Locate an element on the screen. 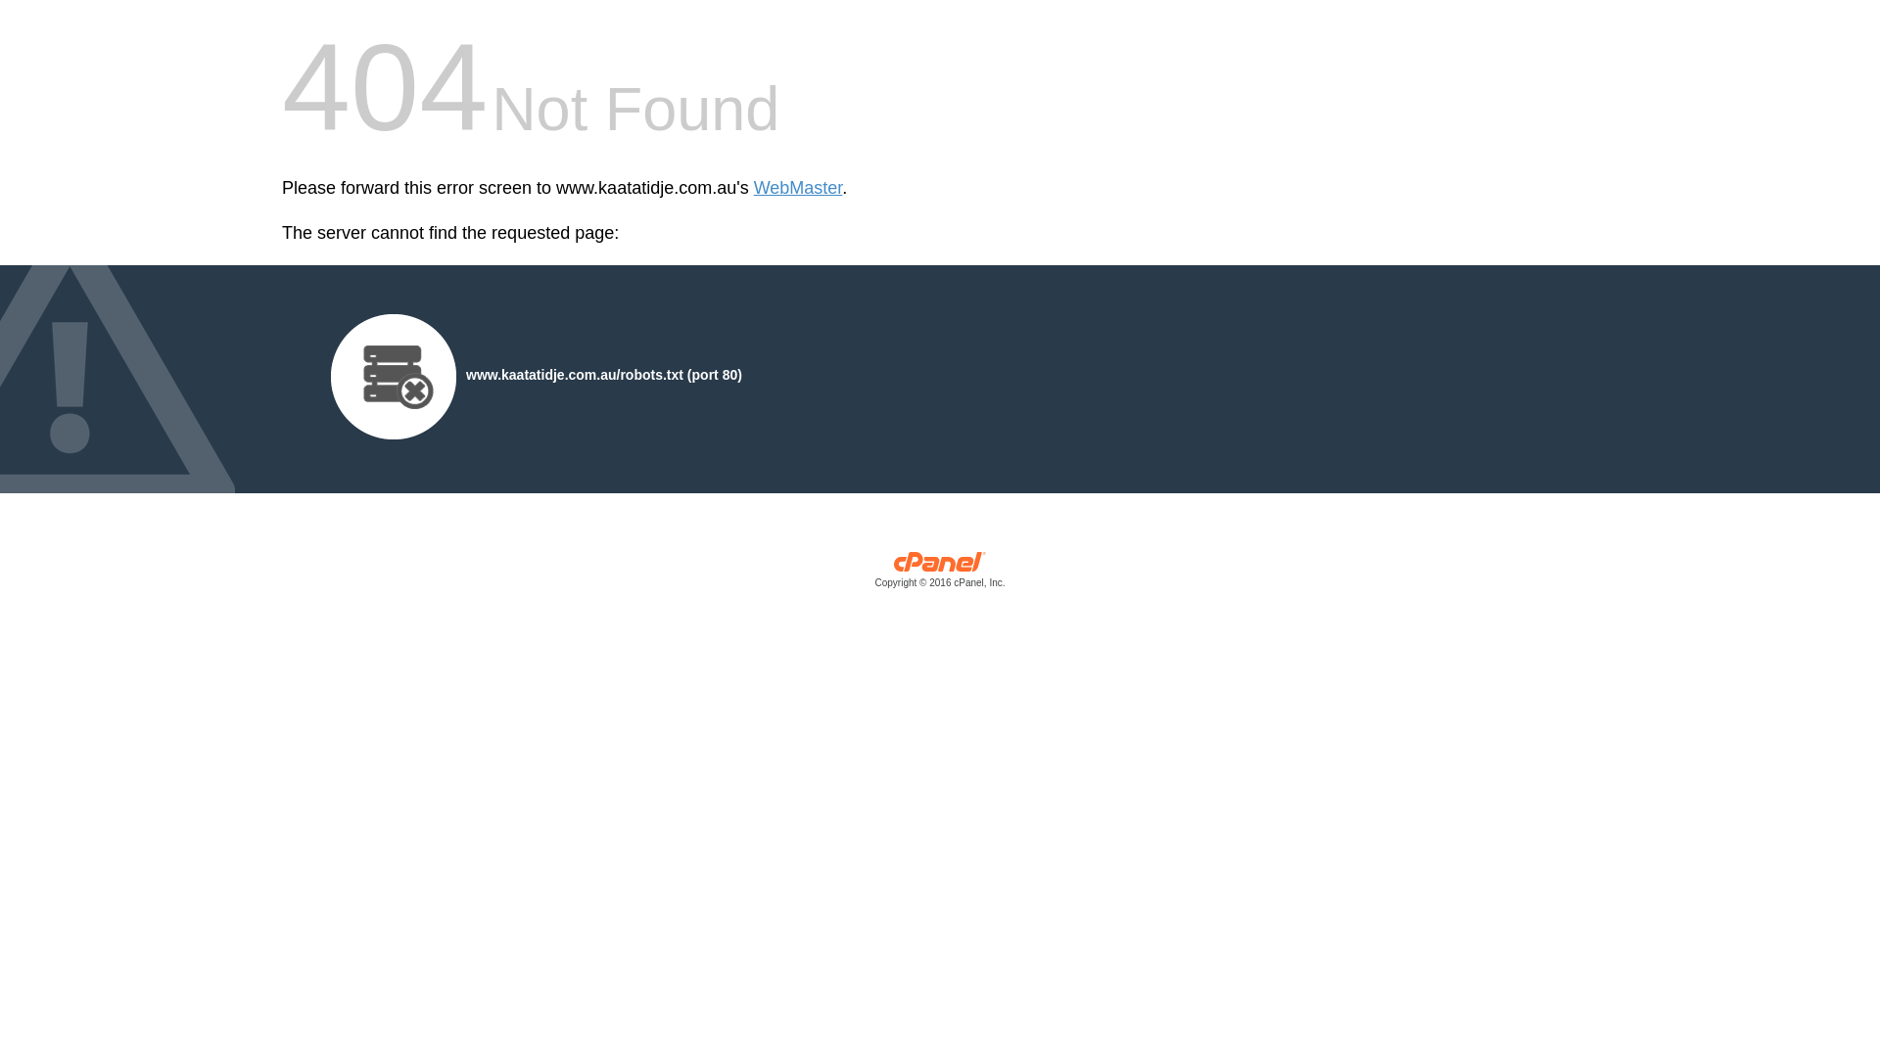 The width and height of the screenshot is (1880, 1057). WebMaster is located at coordinates (799, 188).